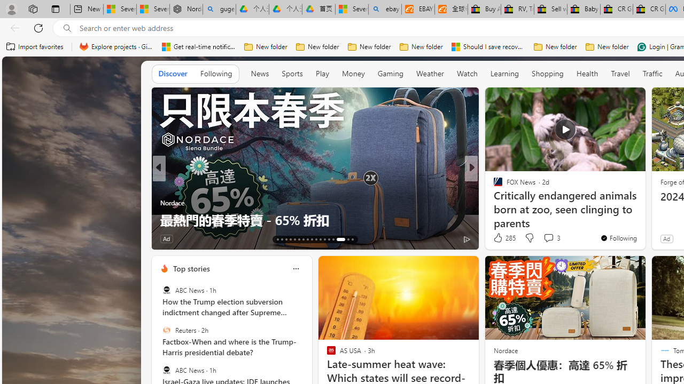 Image resolution: width=684 pixels, height=384 pixels. What do you see at coordinates (307, 239) in the screenshot?
I see `AutomationID: tab-20` at bounding box center [307, 239].